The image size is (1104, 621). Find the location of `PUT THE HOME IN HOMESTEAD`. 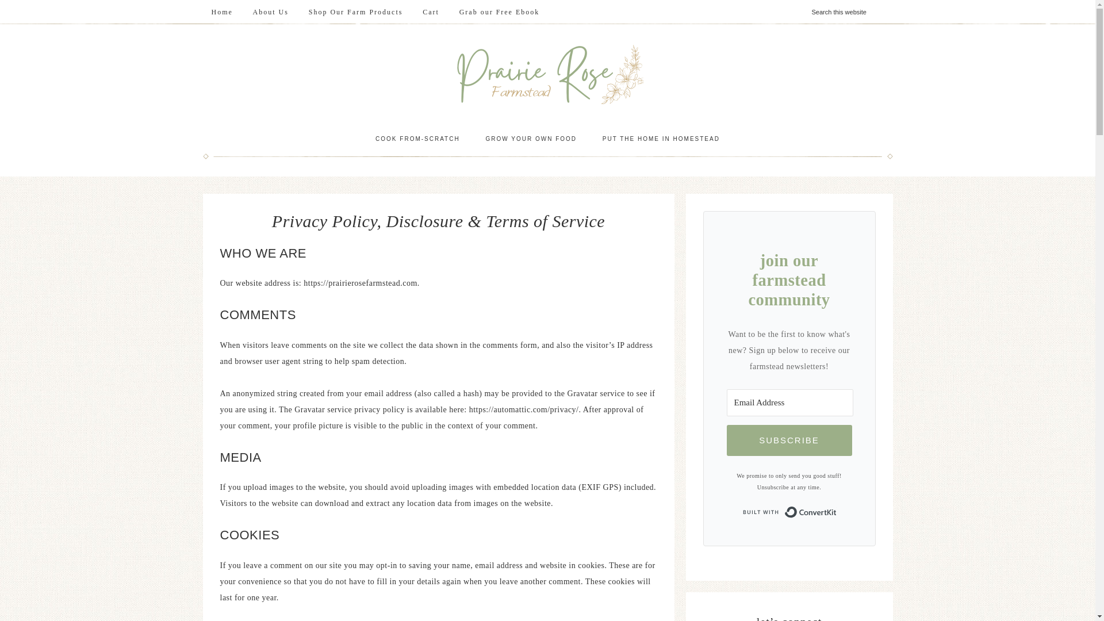

PUT THE HOME IN HOMESTEAD is located at coordinates (661, 139).